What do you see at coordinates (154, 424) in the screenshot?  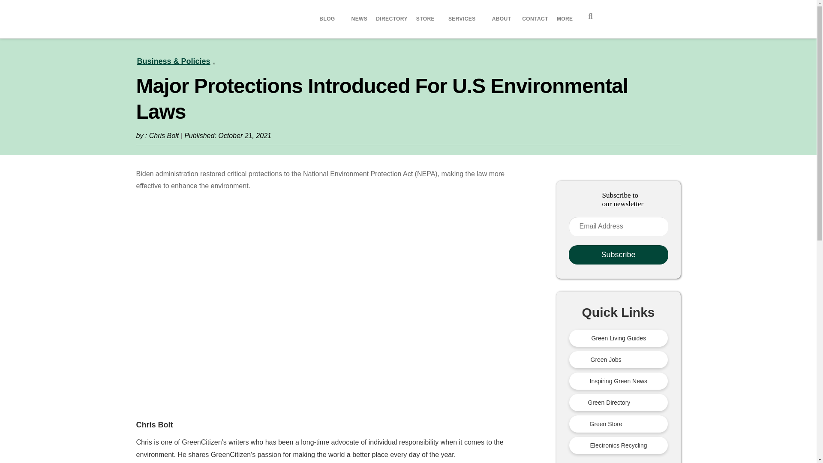 I see `All posts by Chris Bolt` at bounding box center [154, 424].